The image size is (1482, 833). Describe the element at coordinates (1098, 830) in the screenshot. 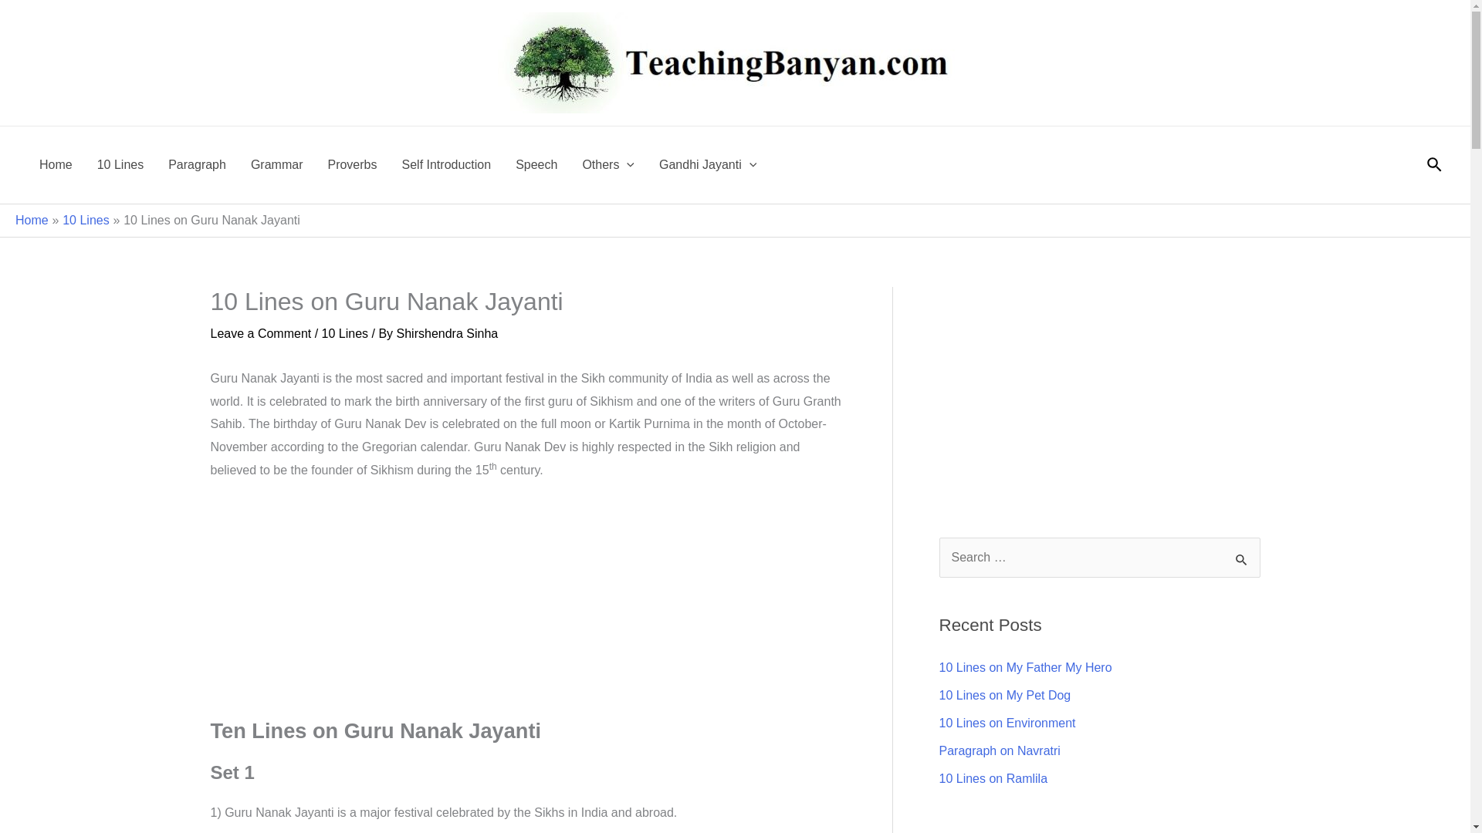

I see `Advertisement` at that location.